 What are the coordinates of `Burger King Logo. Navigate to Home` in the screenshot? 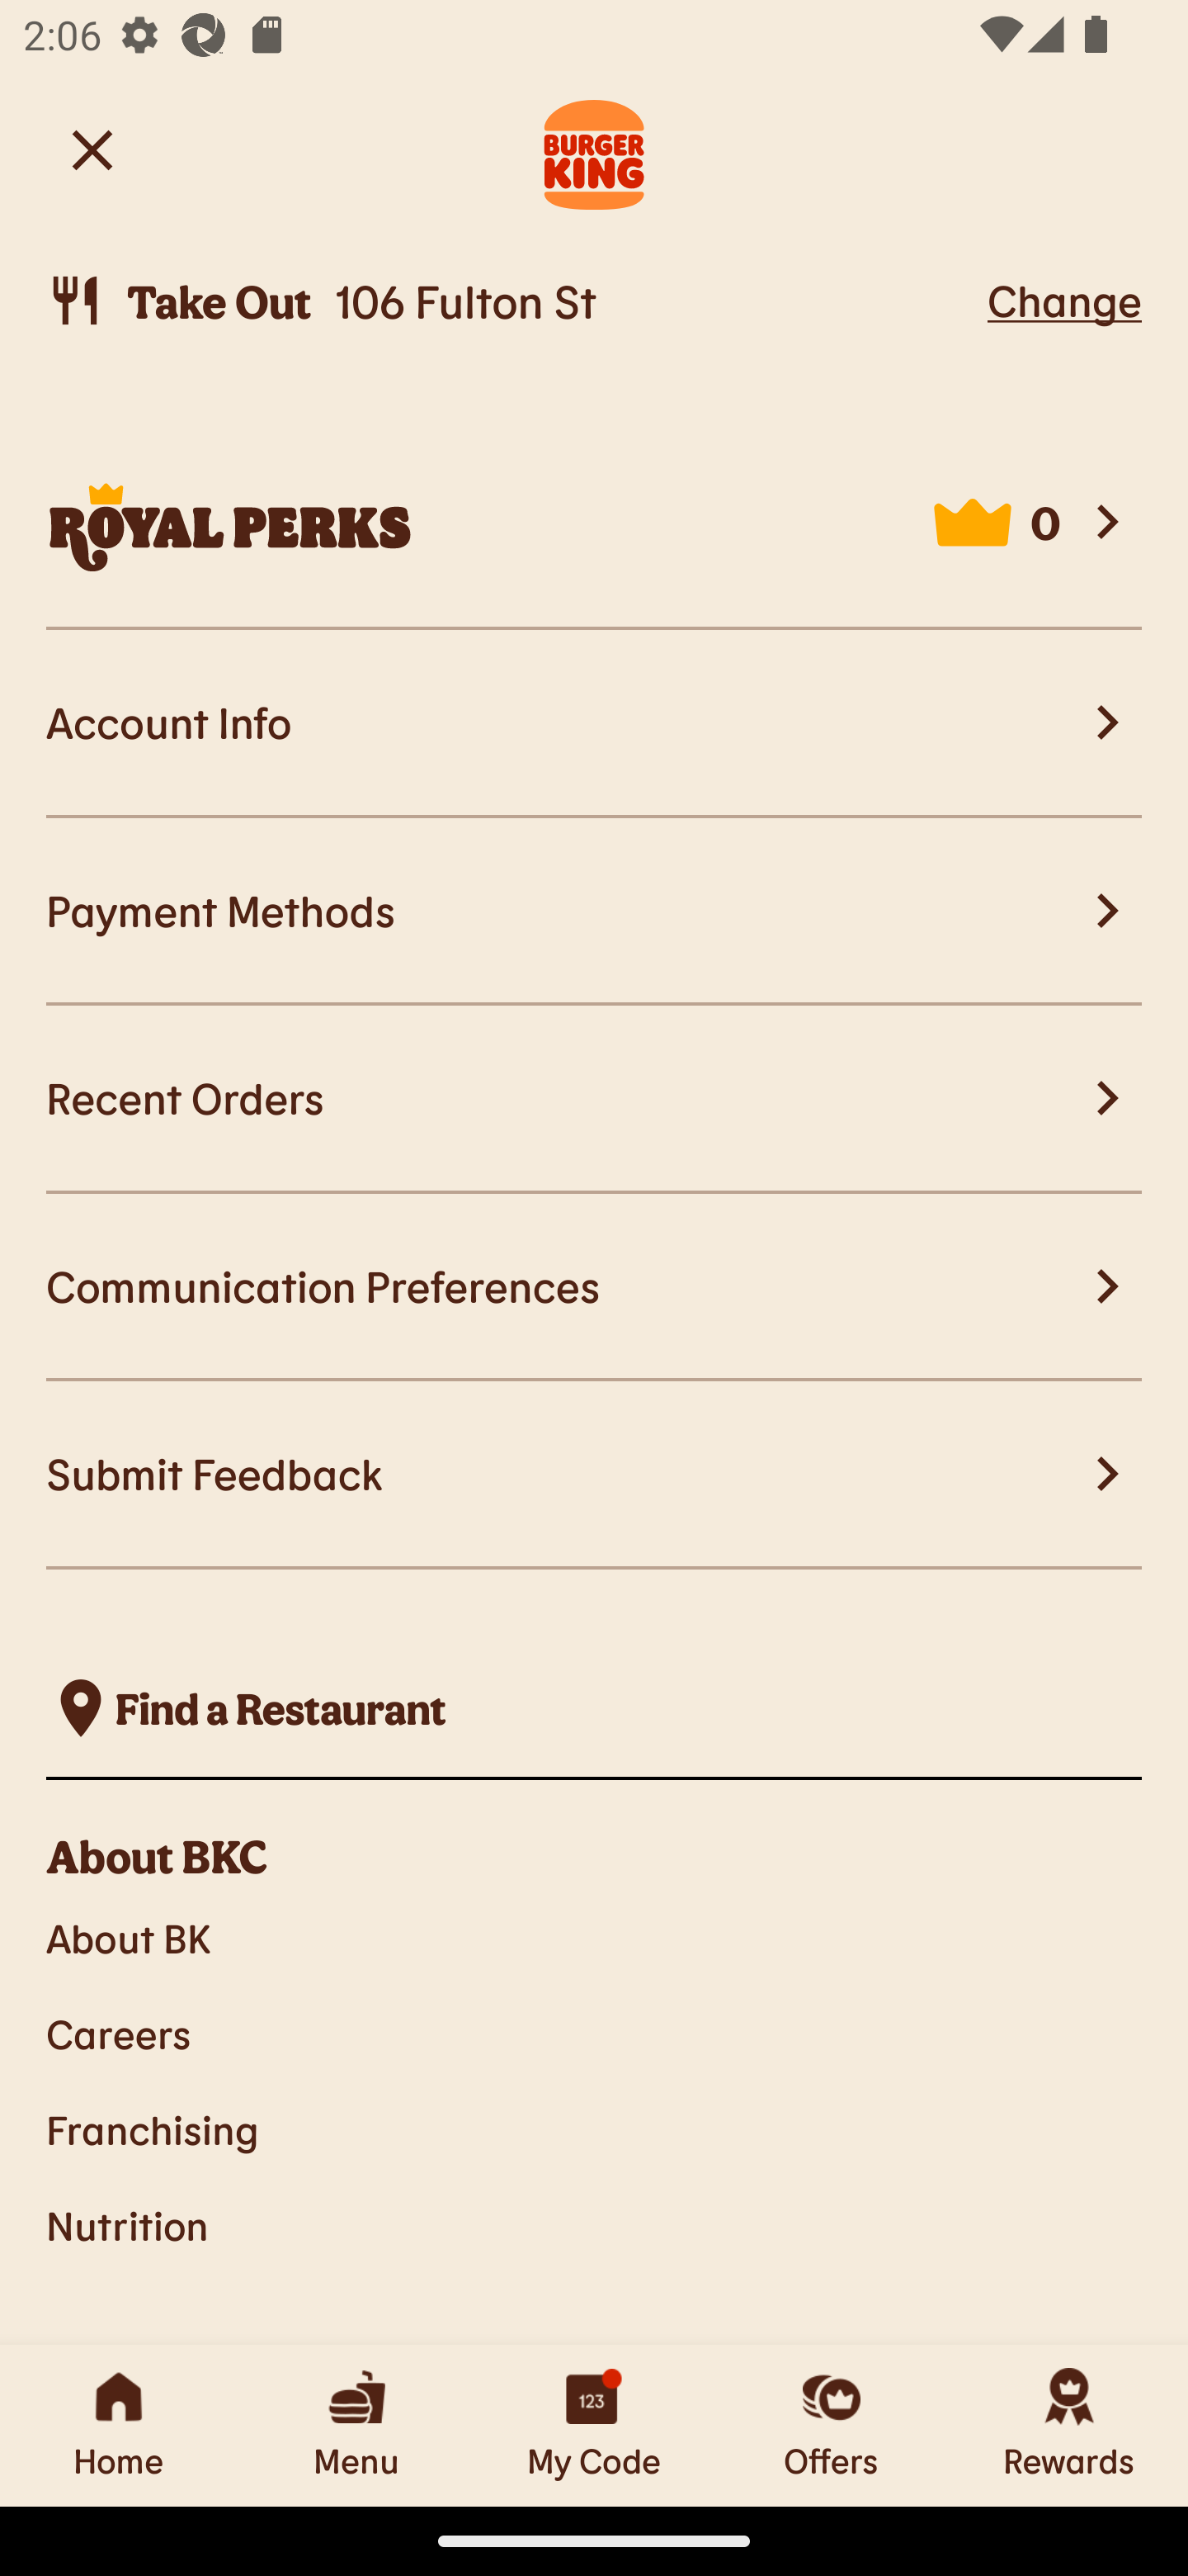 It's located at (594, 150).